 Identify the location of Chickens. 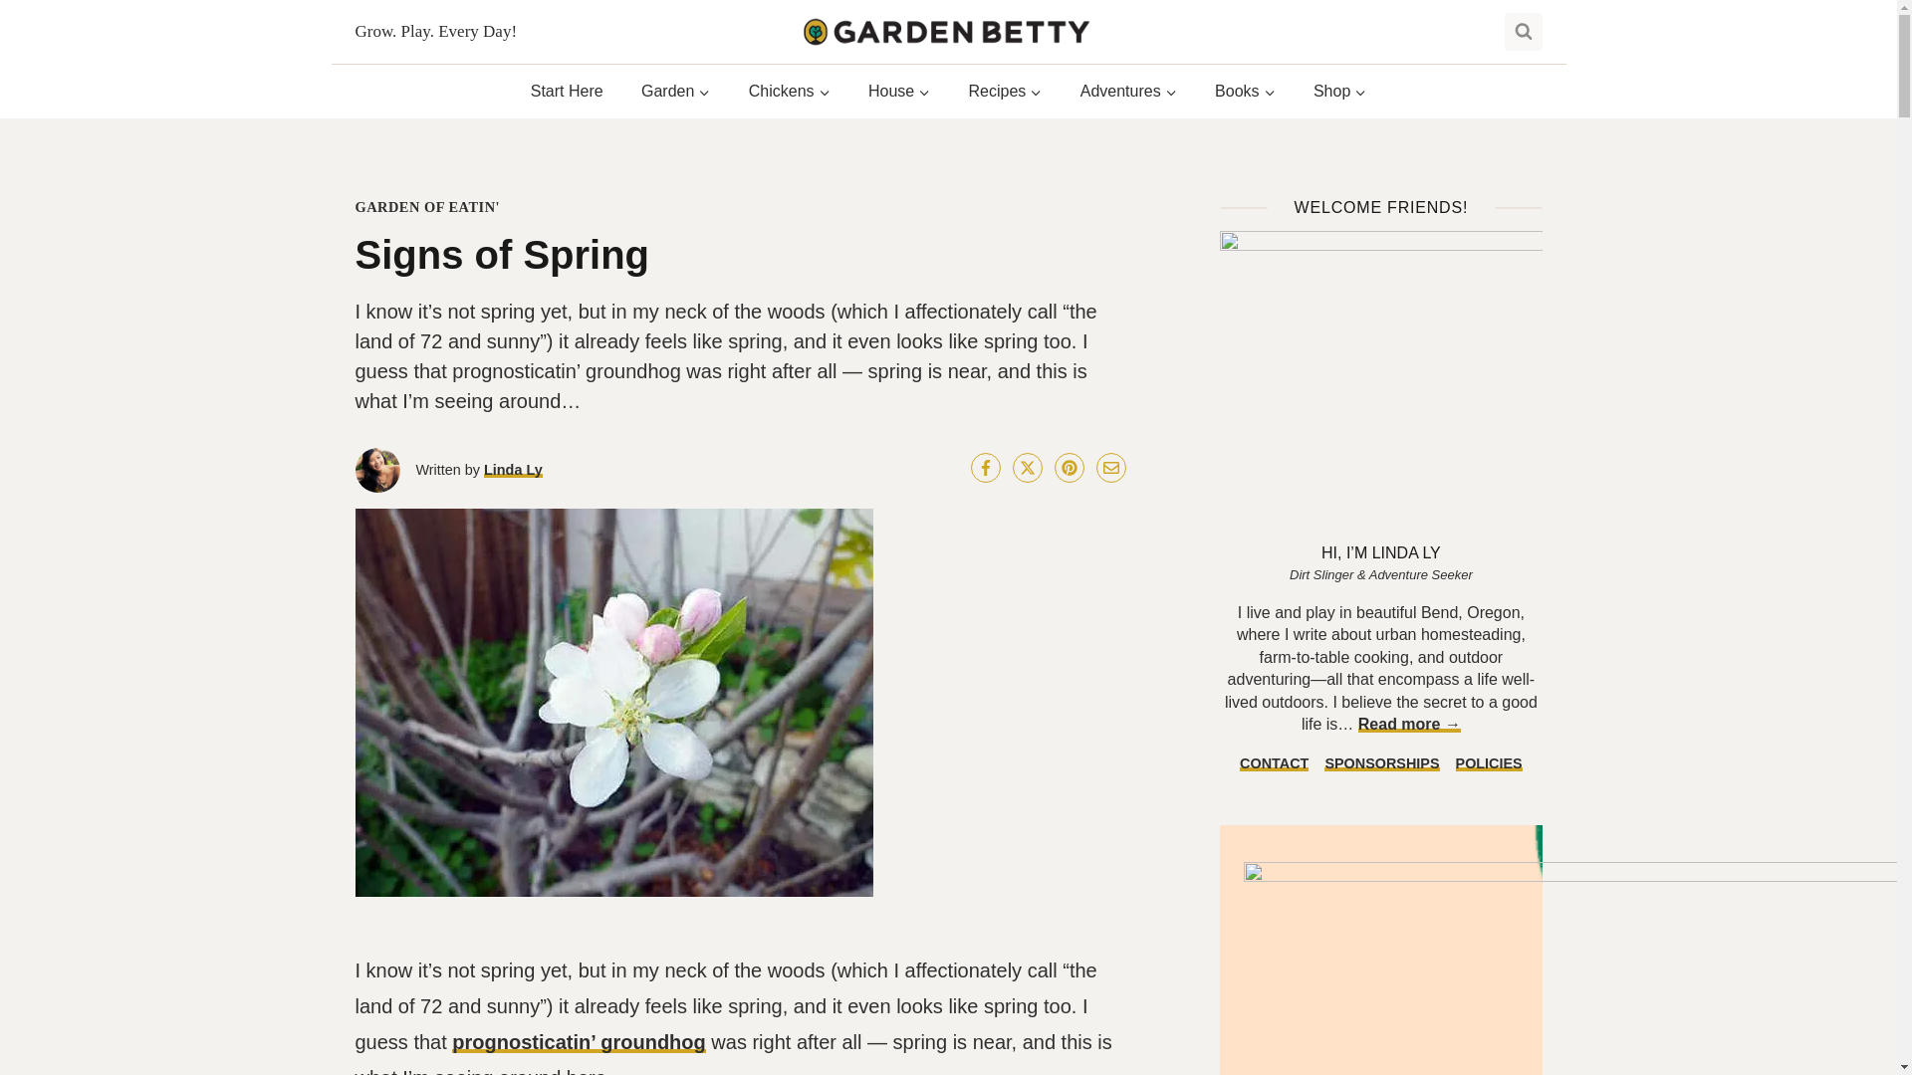
(789, 92).